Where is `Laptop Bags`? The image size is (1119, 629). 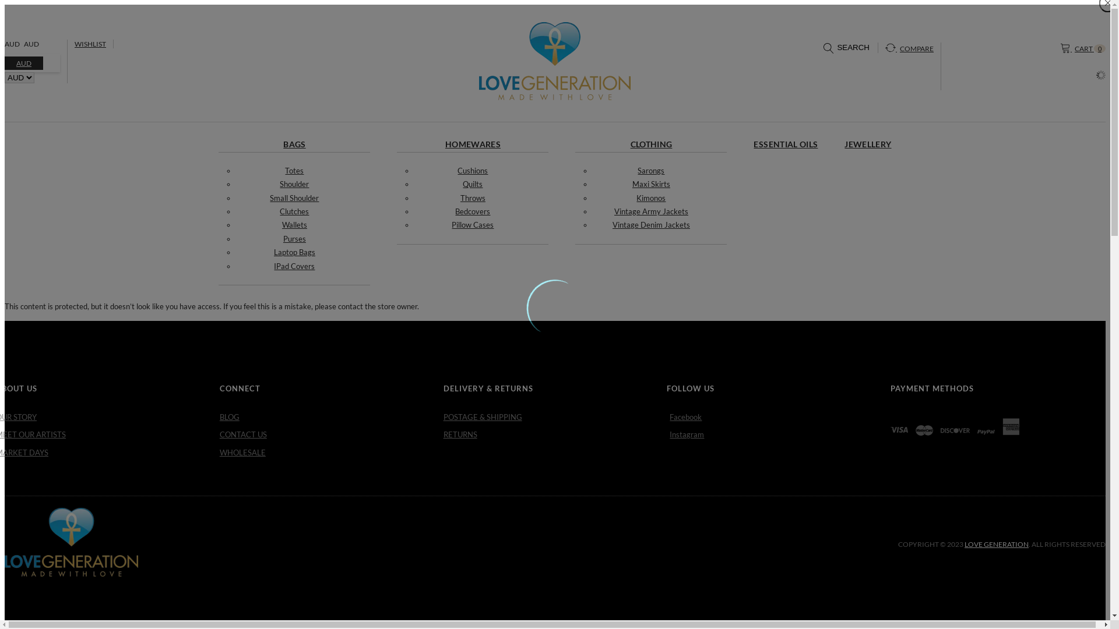 Laptop Bags is located at coordinates (295, 252).